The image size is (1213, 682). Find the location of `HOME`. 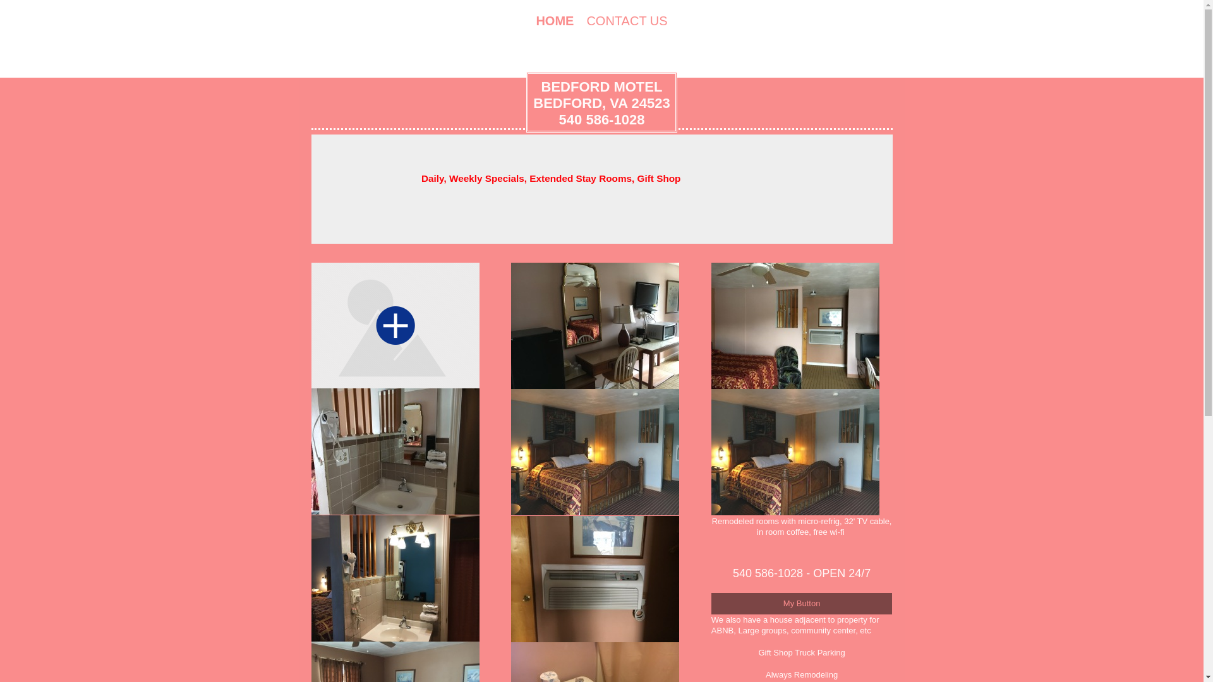

HOME is located at coordinates (601, 102).